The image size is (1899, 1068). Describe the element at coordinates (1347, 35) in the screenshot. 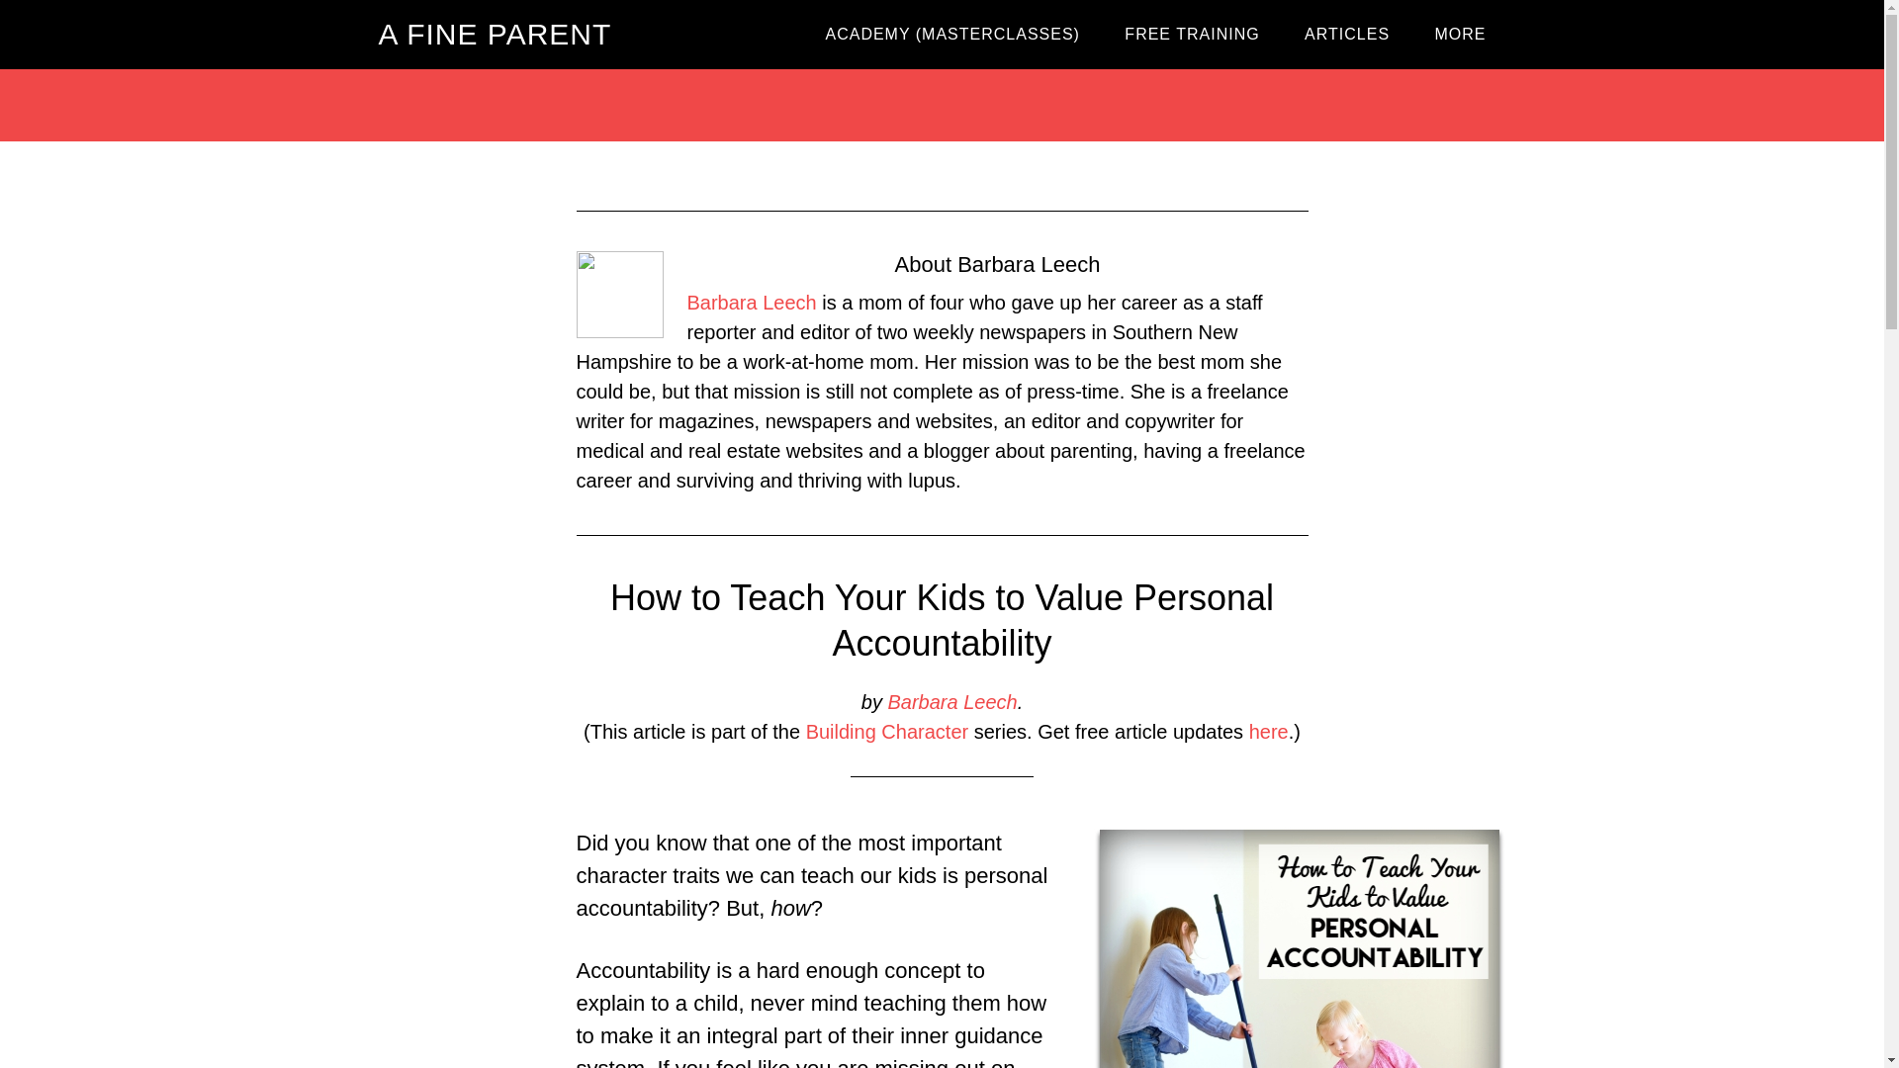

I see `ARTICLES` at that location.